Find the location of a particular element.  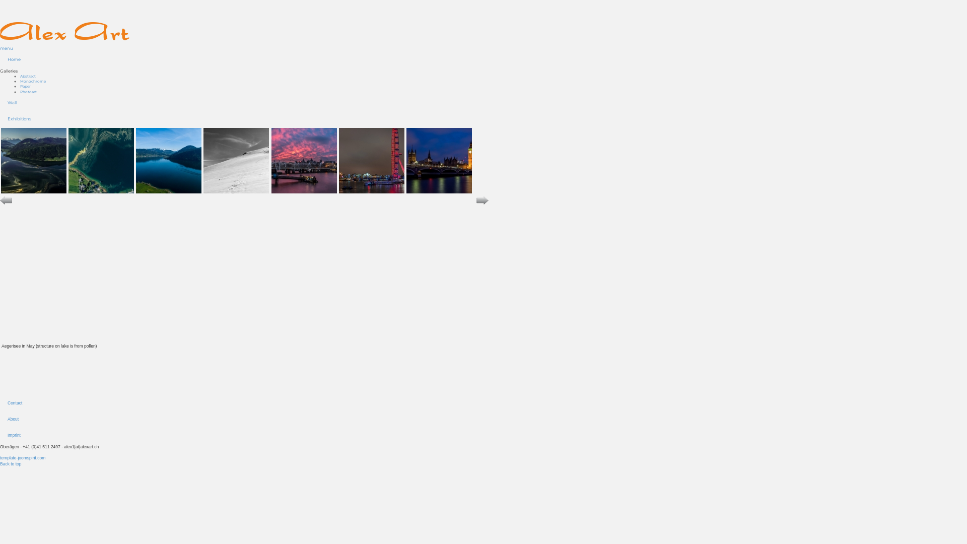

Exhibitions is located at coordinates (247, 119).